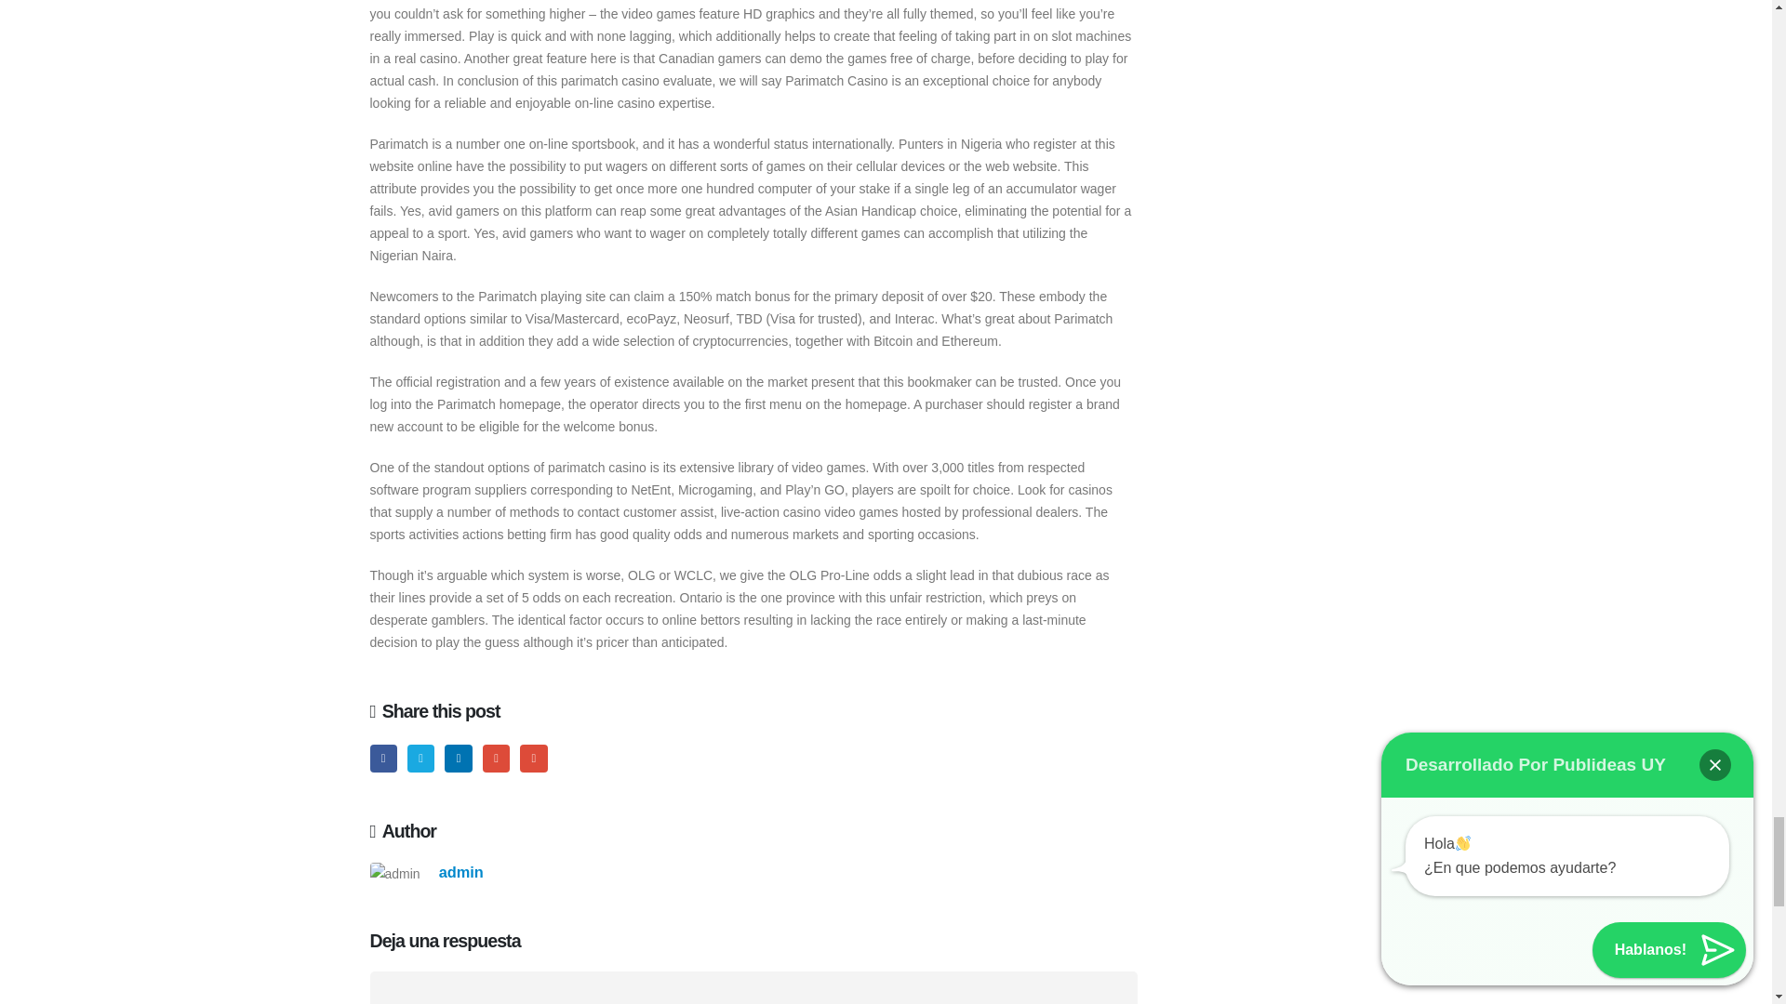 The height and width of the screenshot is (1004, 1786). What do you see at coordinates (458, 759) in the screenshot?
I see `LinkedIn` at bounding box center [458, 759].